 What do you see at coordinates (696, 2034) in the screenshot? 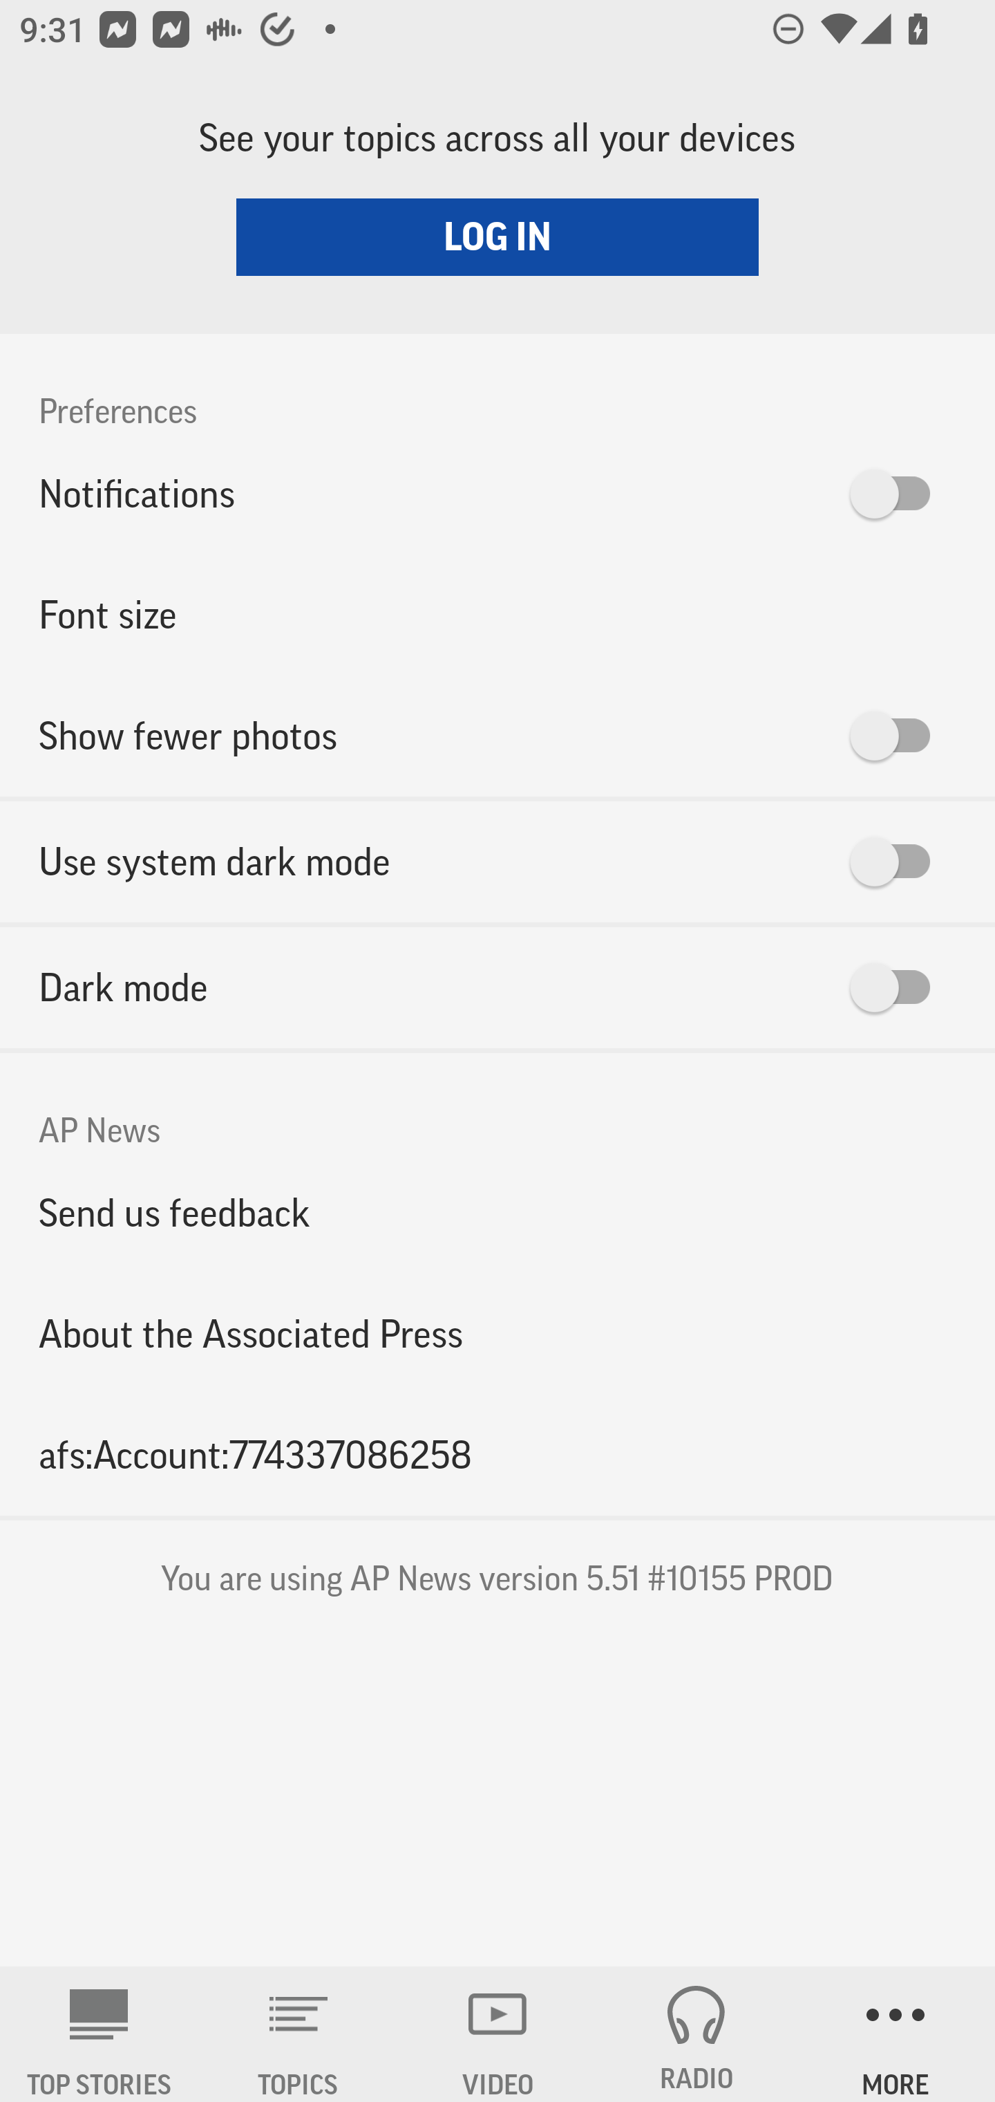
I see `RADIO` at bounding box center [696, 2034].